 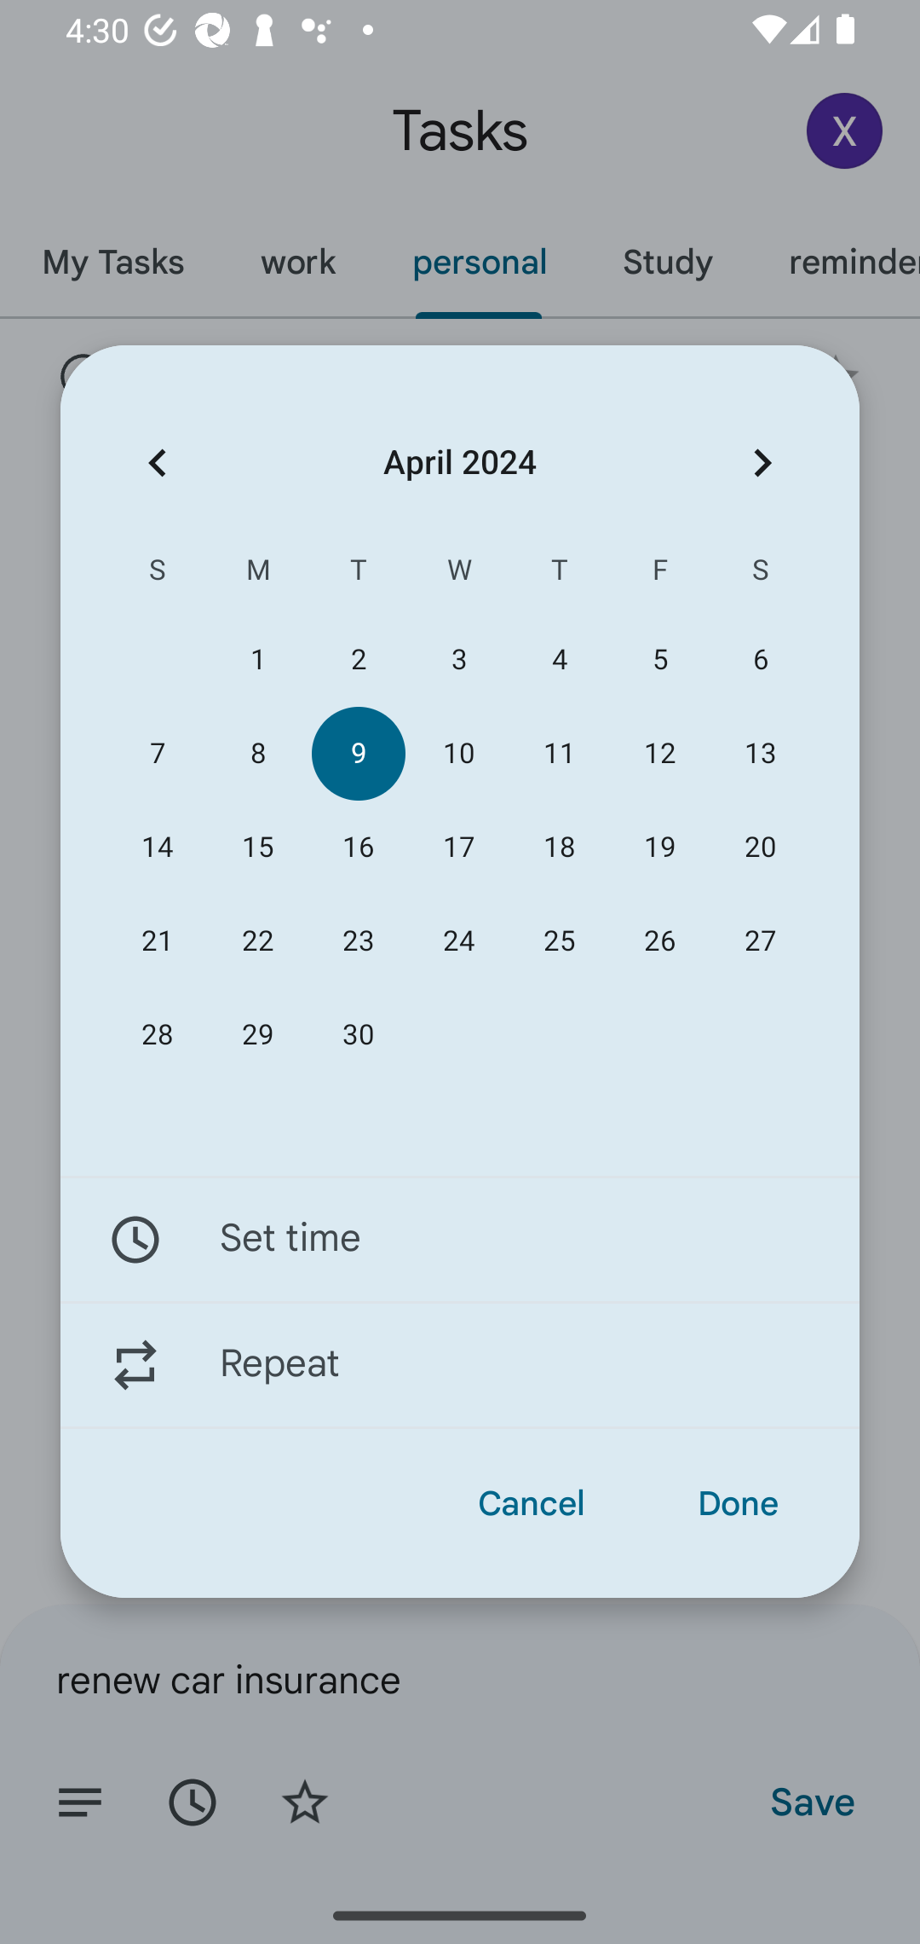 I want to click on 26 26 April 2024, so click(x=659, y=940).